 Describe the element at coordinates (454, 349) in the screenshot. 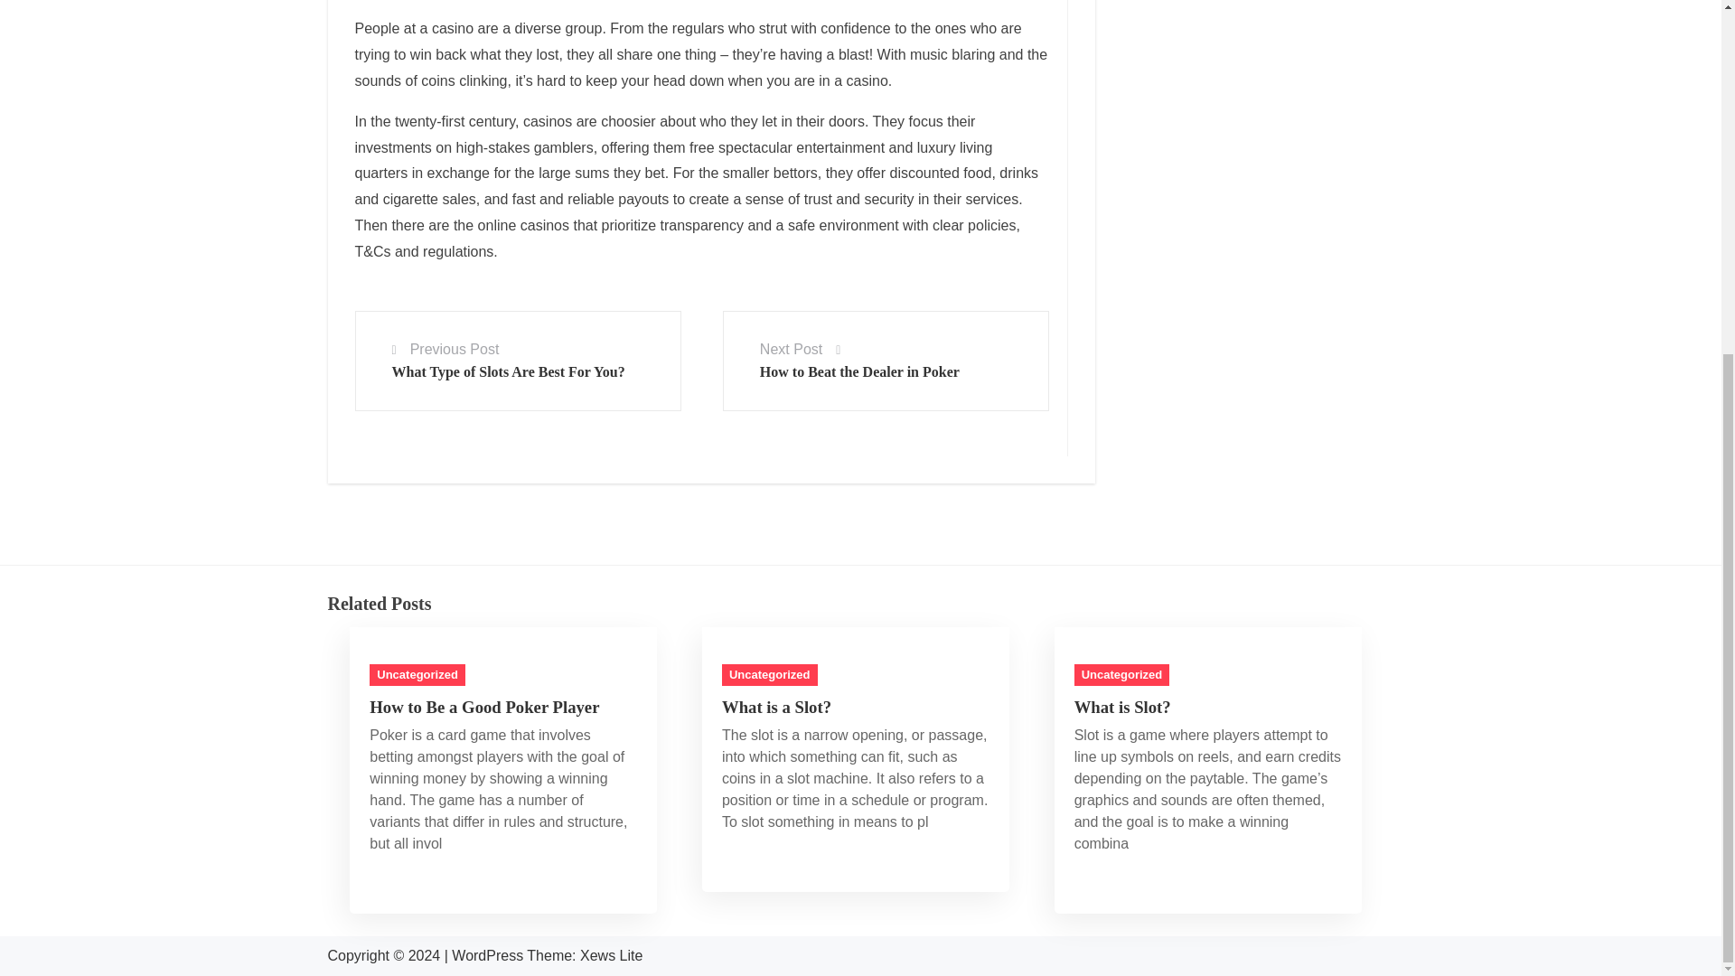

I see `Previous Post` at that location.